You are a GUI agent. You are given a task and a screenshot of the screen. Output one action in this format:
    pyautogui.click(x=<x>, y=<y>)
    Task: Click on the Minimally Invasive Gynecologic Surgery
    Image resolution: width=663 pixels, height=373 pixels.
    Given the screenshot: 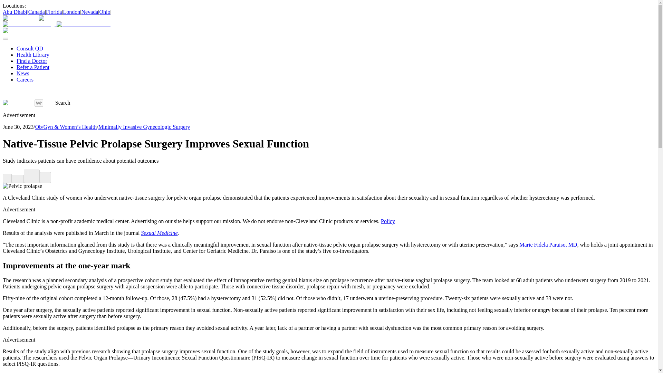 What is the action you would take?
    pyautogui.click(x=144, y=126)
    